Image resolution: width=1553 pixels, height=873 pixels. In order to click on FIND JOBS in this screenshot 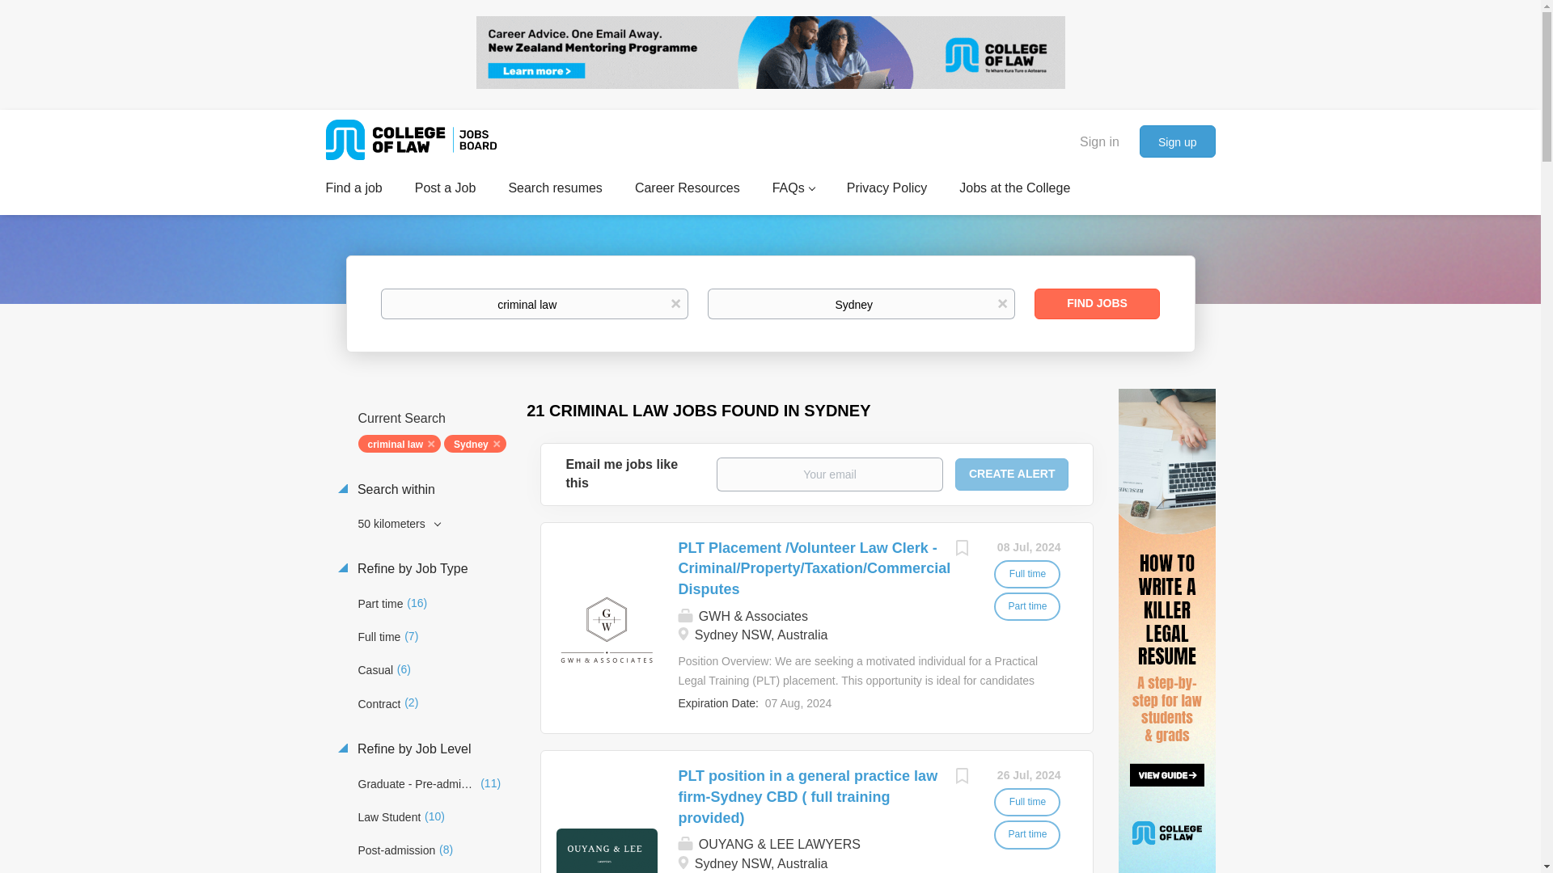, I will do `click(1097, 304)`.